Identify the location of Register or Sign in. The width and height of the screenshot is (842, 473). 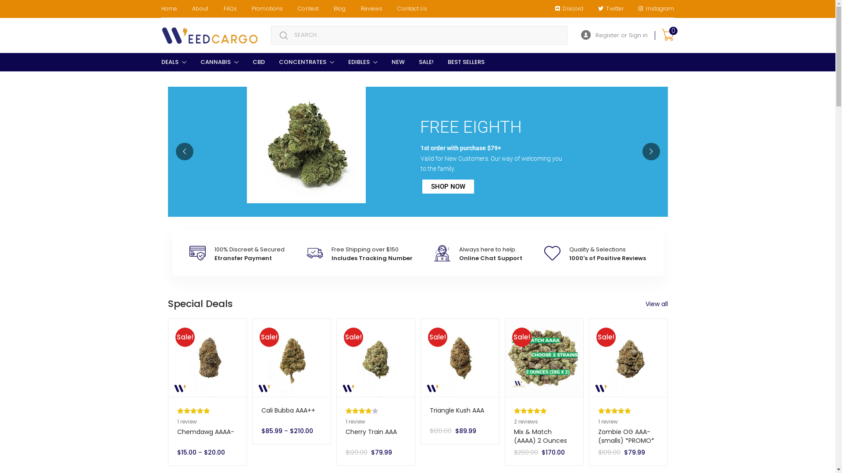
(614, 35).